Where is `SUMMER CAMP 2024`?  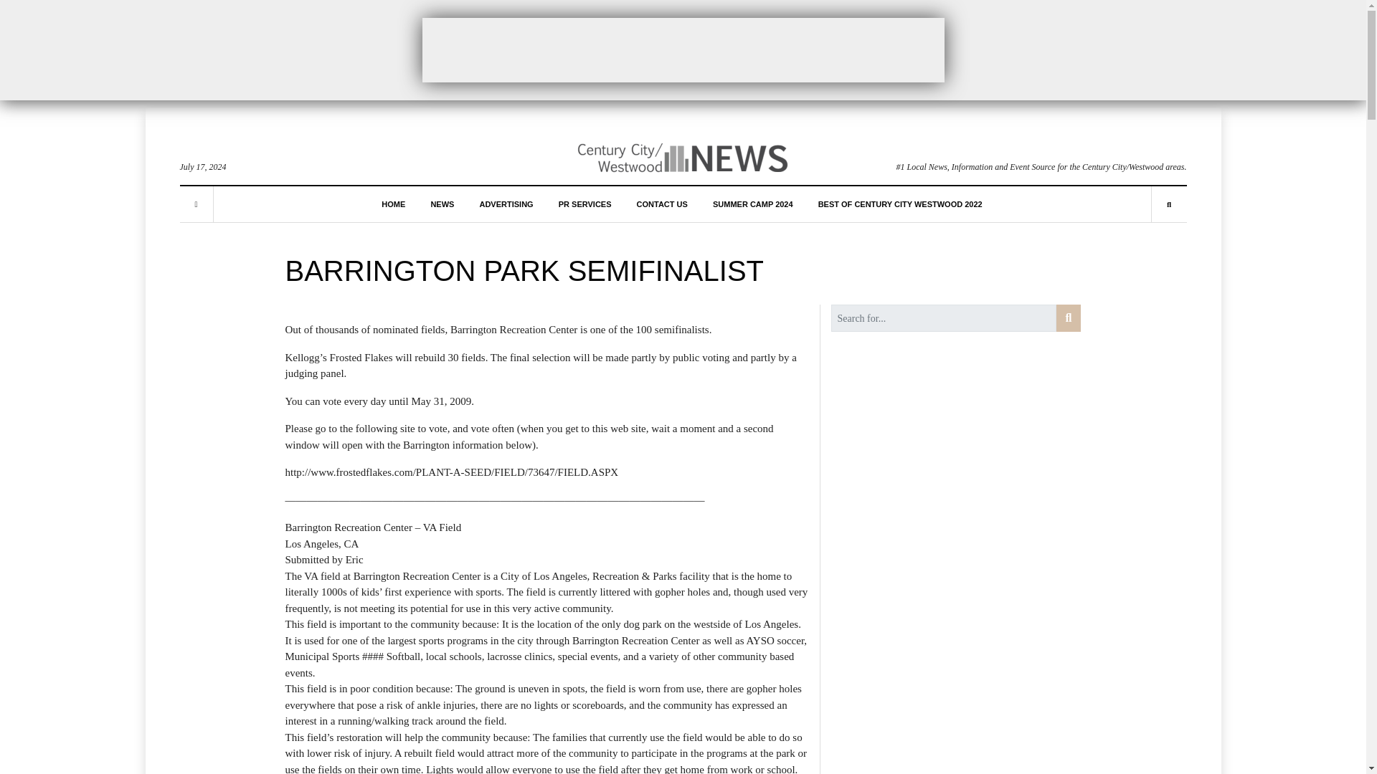 SUMMER CAMP 2024 is located at coordinates (753, 204).